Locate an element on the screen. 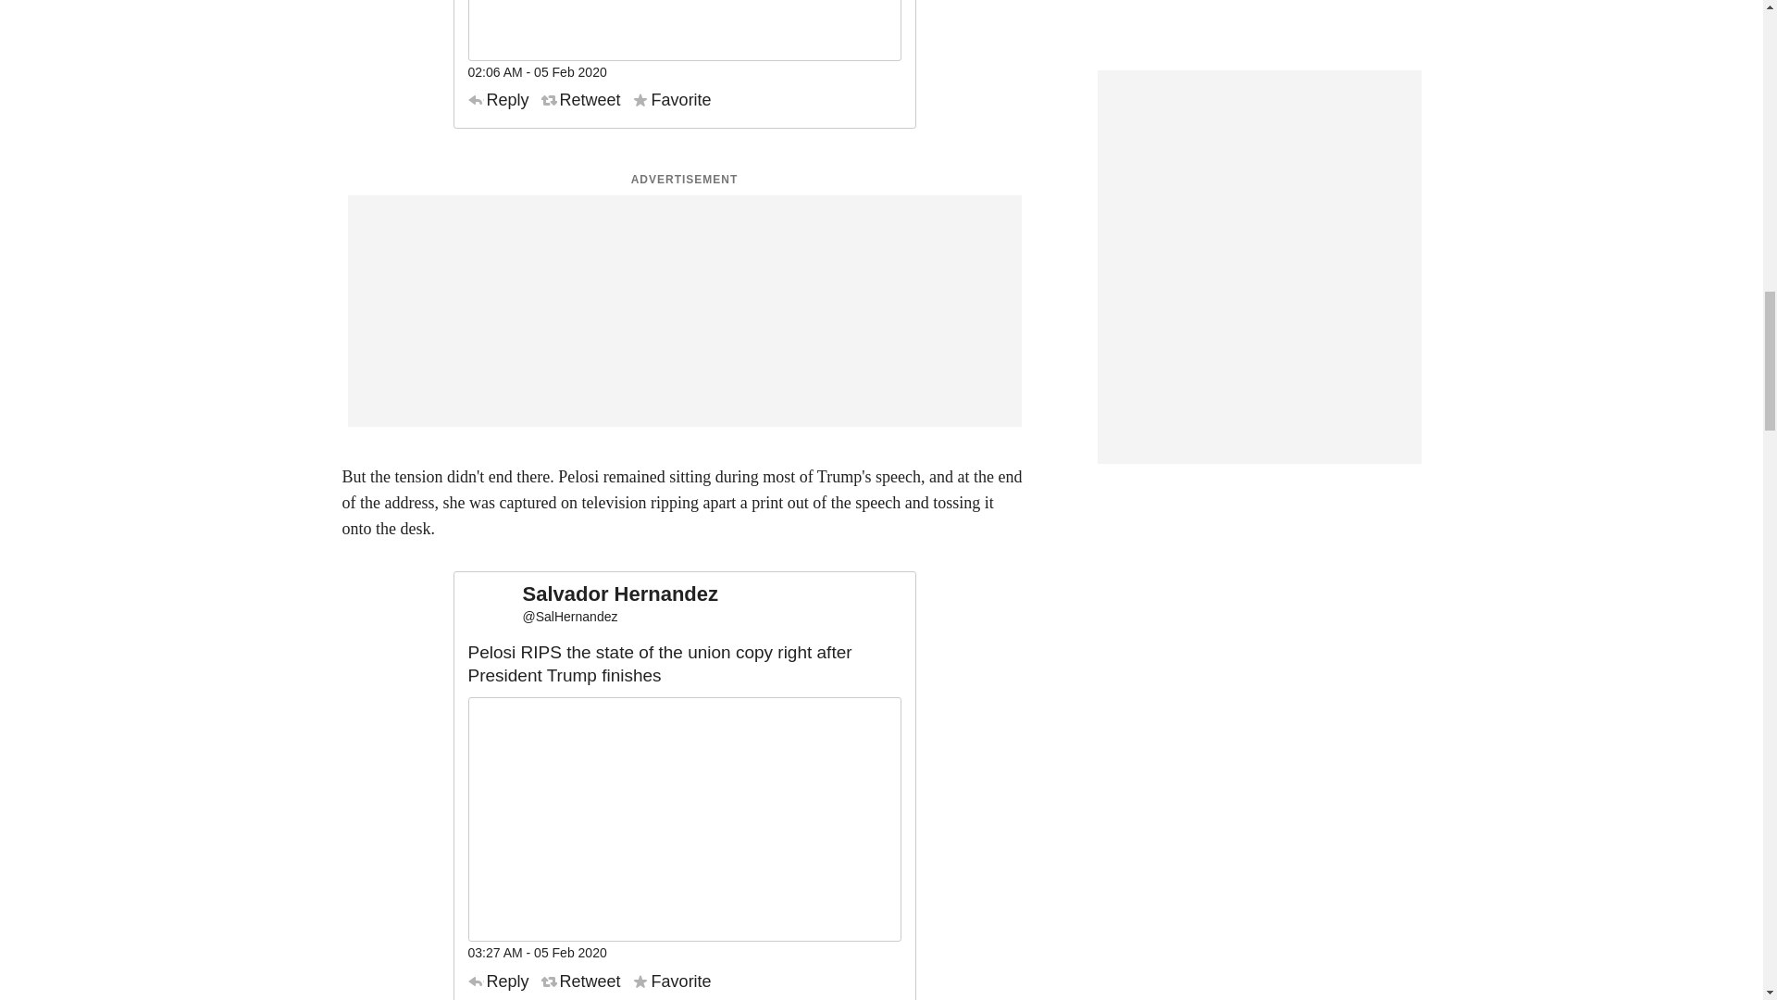 The image size is (1777, 1000). 02:06 AM - 05 Feb 2020 is located at coordinates (538, 72).